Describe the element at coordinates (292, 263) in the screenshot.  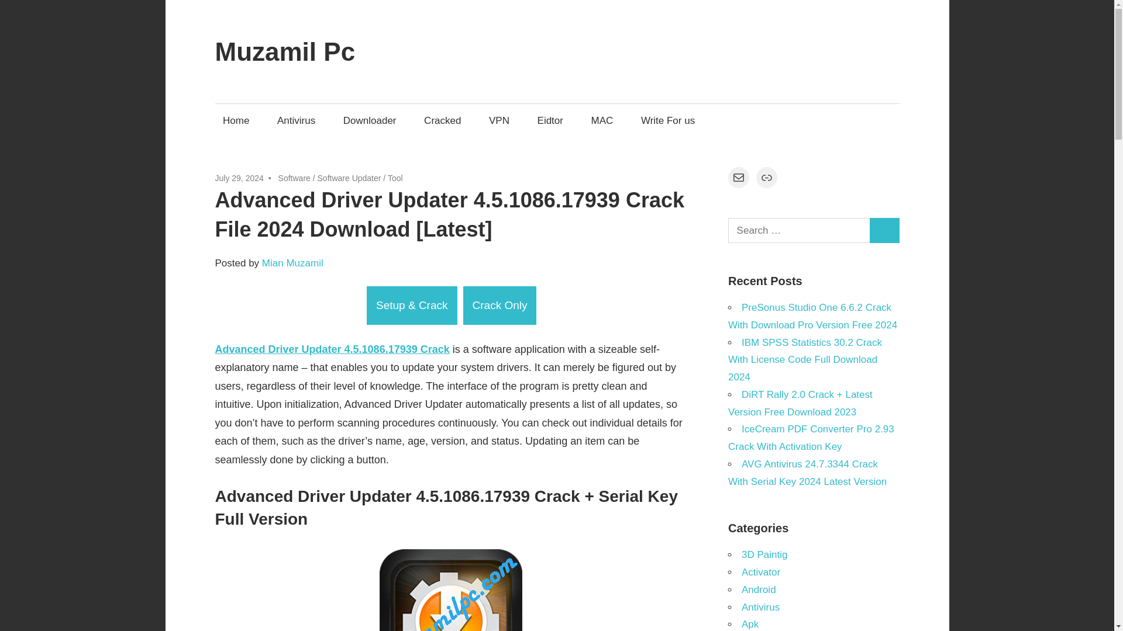
I see `Mian Muzamil` at that location.